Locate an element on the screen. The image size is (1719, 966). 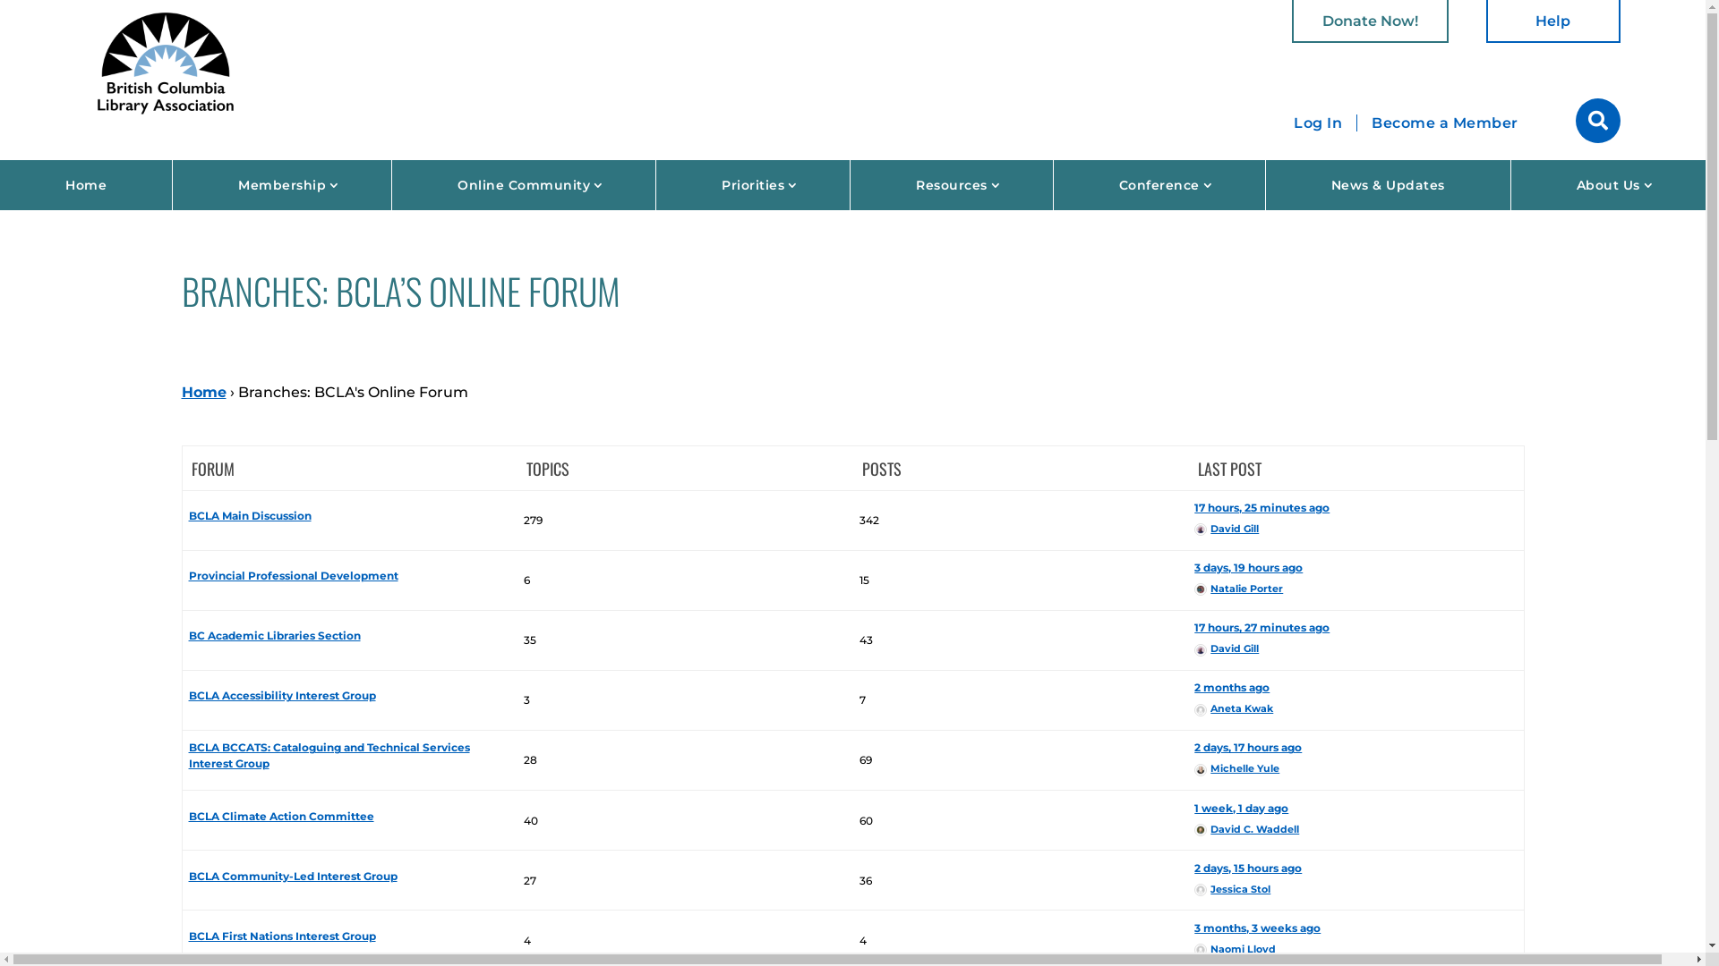
Log In is located at coordinates (1318, 123).